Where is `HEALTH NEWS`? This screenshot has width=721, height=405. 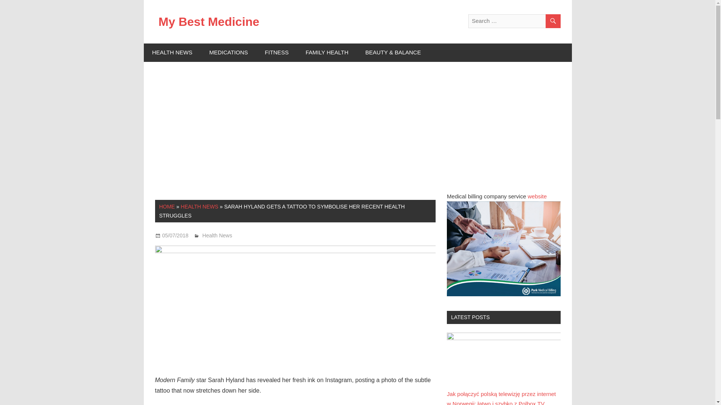
HEALTH NEWS is located at coordinates (172, 52).